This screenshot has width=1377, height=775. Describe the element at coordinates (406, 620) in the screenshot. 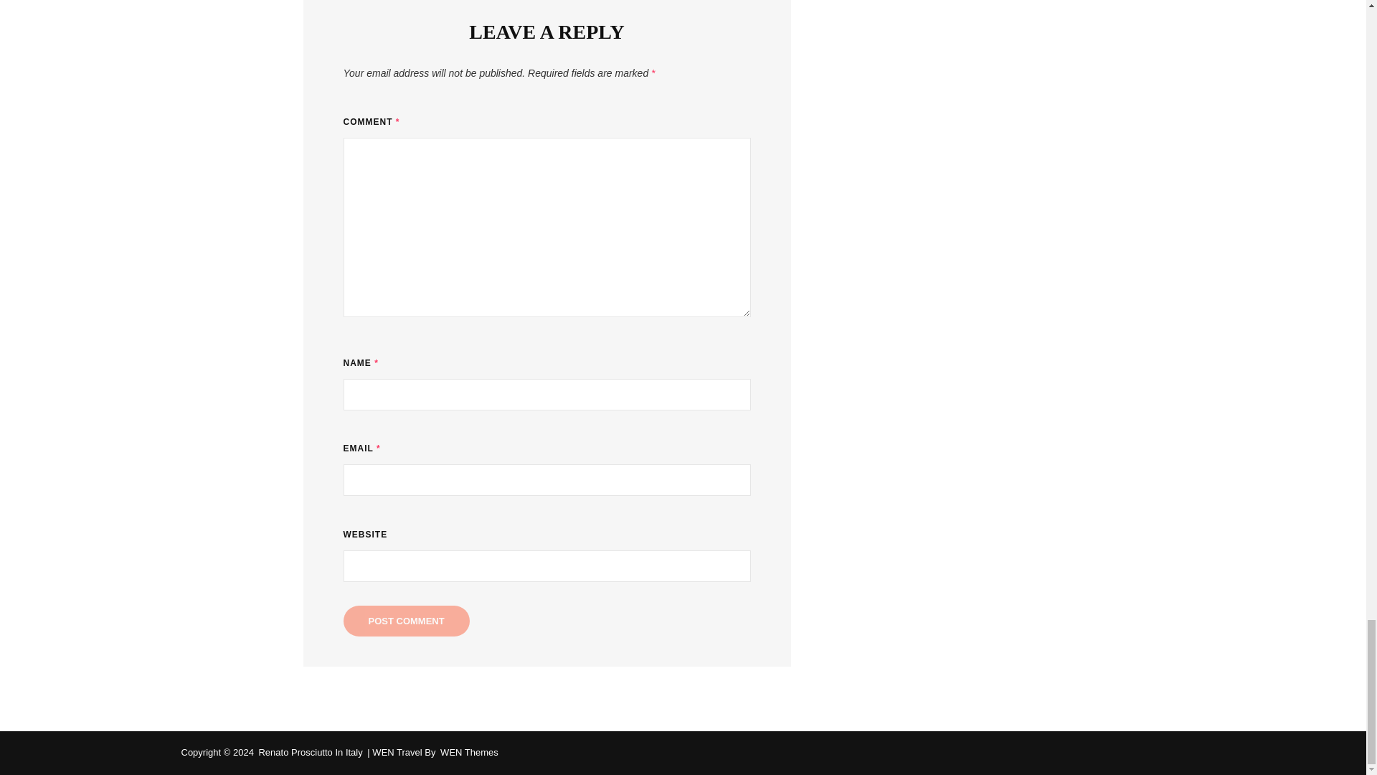

I see `Post Comment` at that location.